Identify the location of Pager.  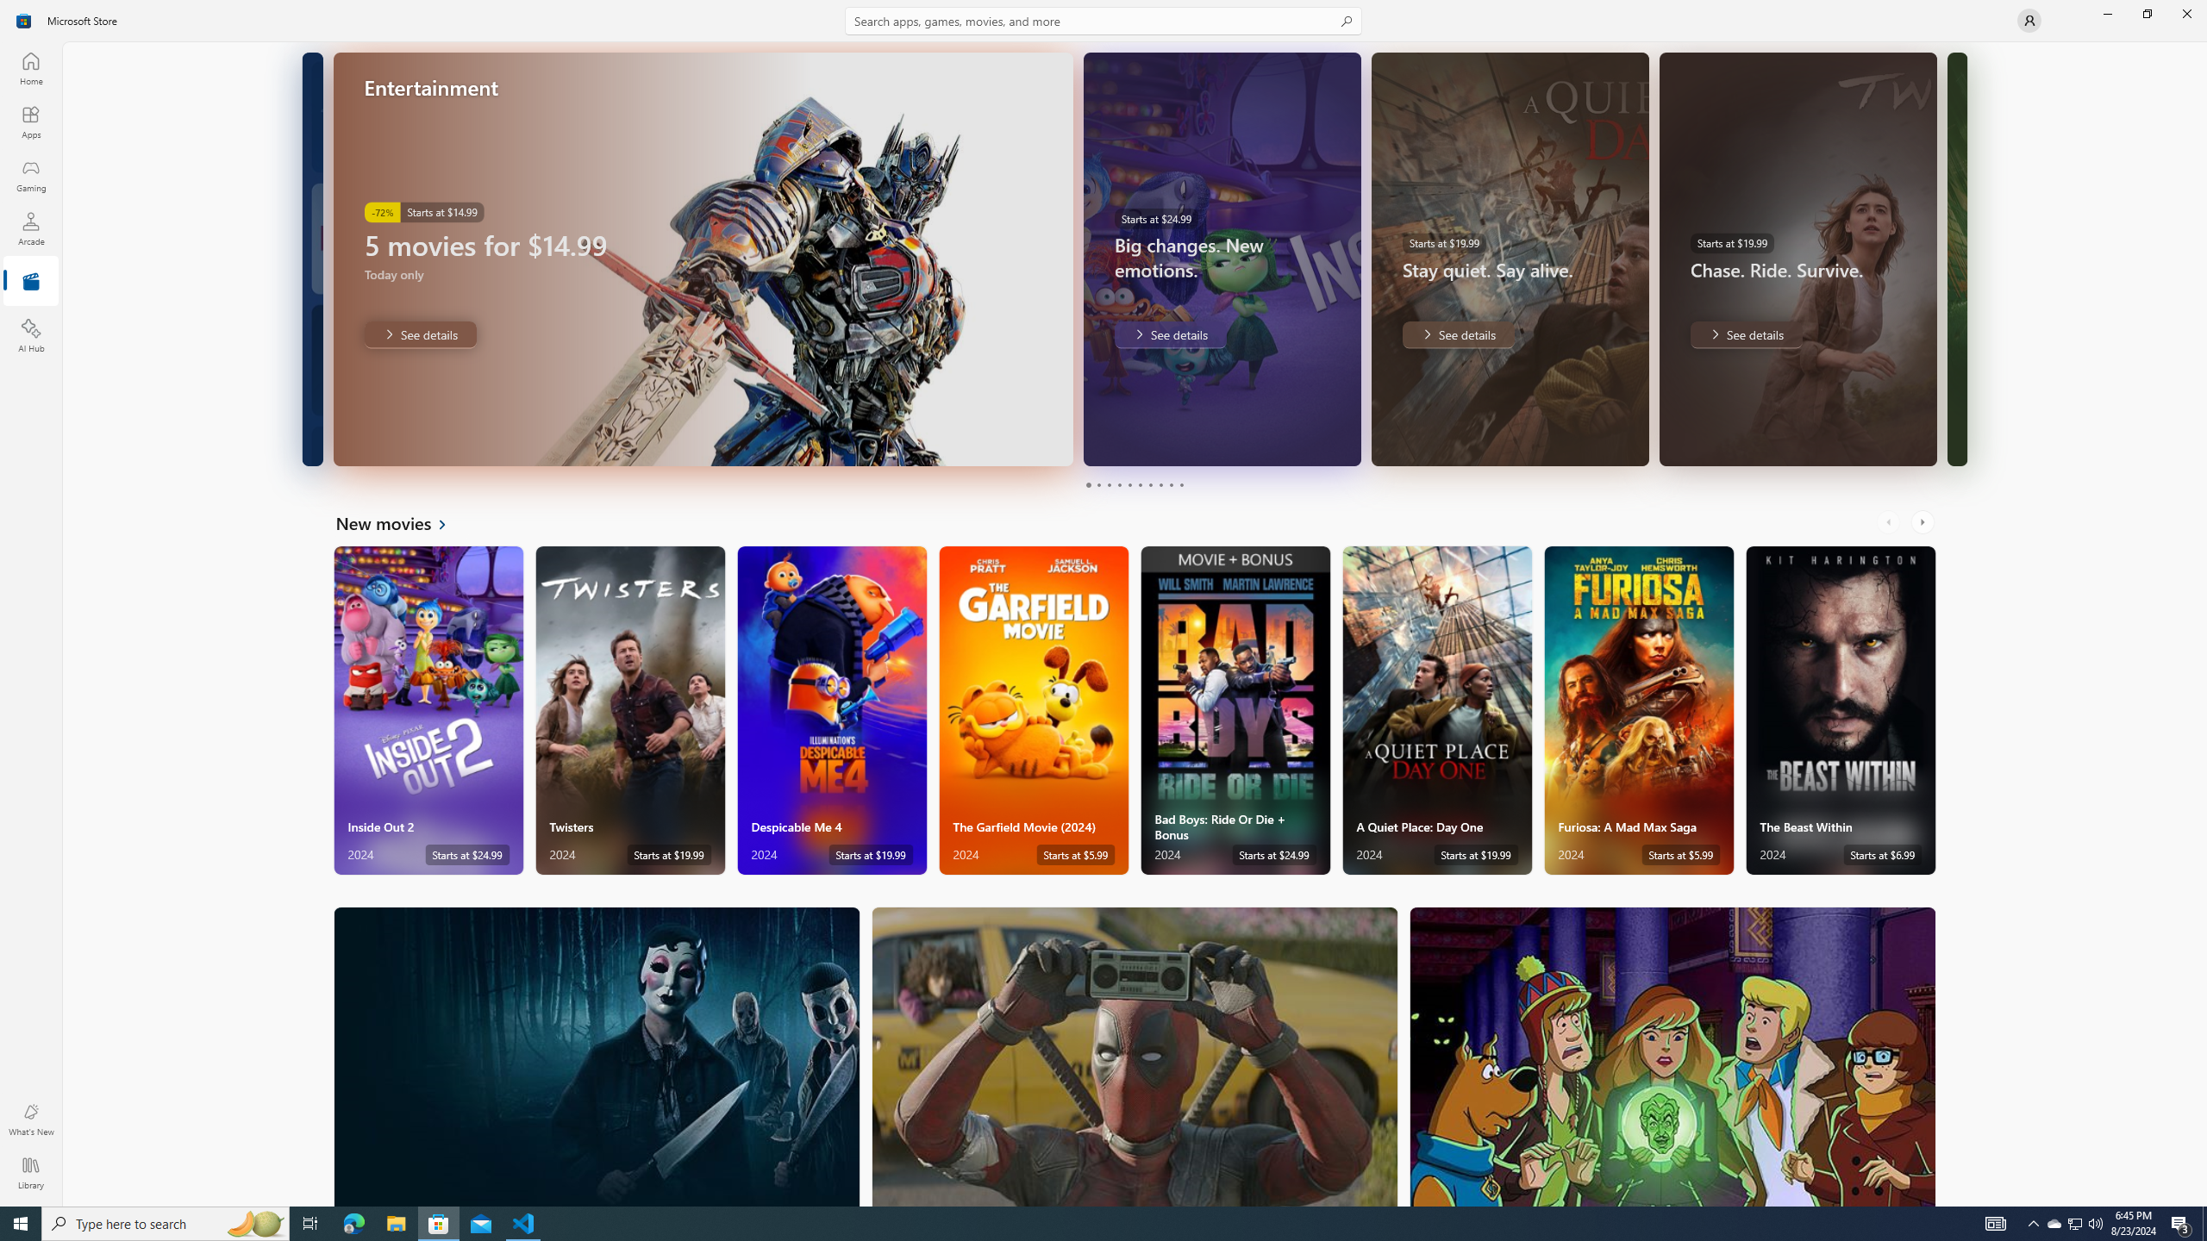
(1135, 484).